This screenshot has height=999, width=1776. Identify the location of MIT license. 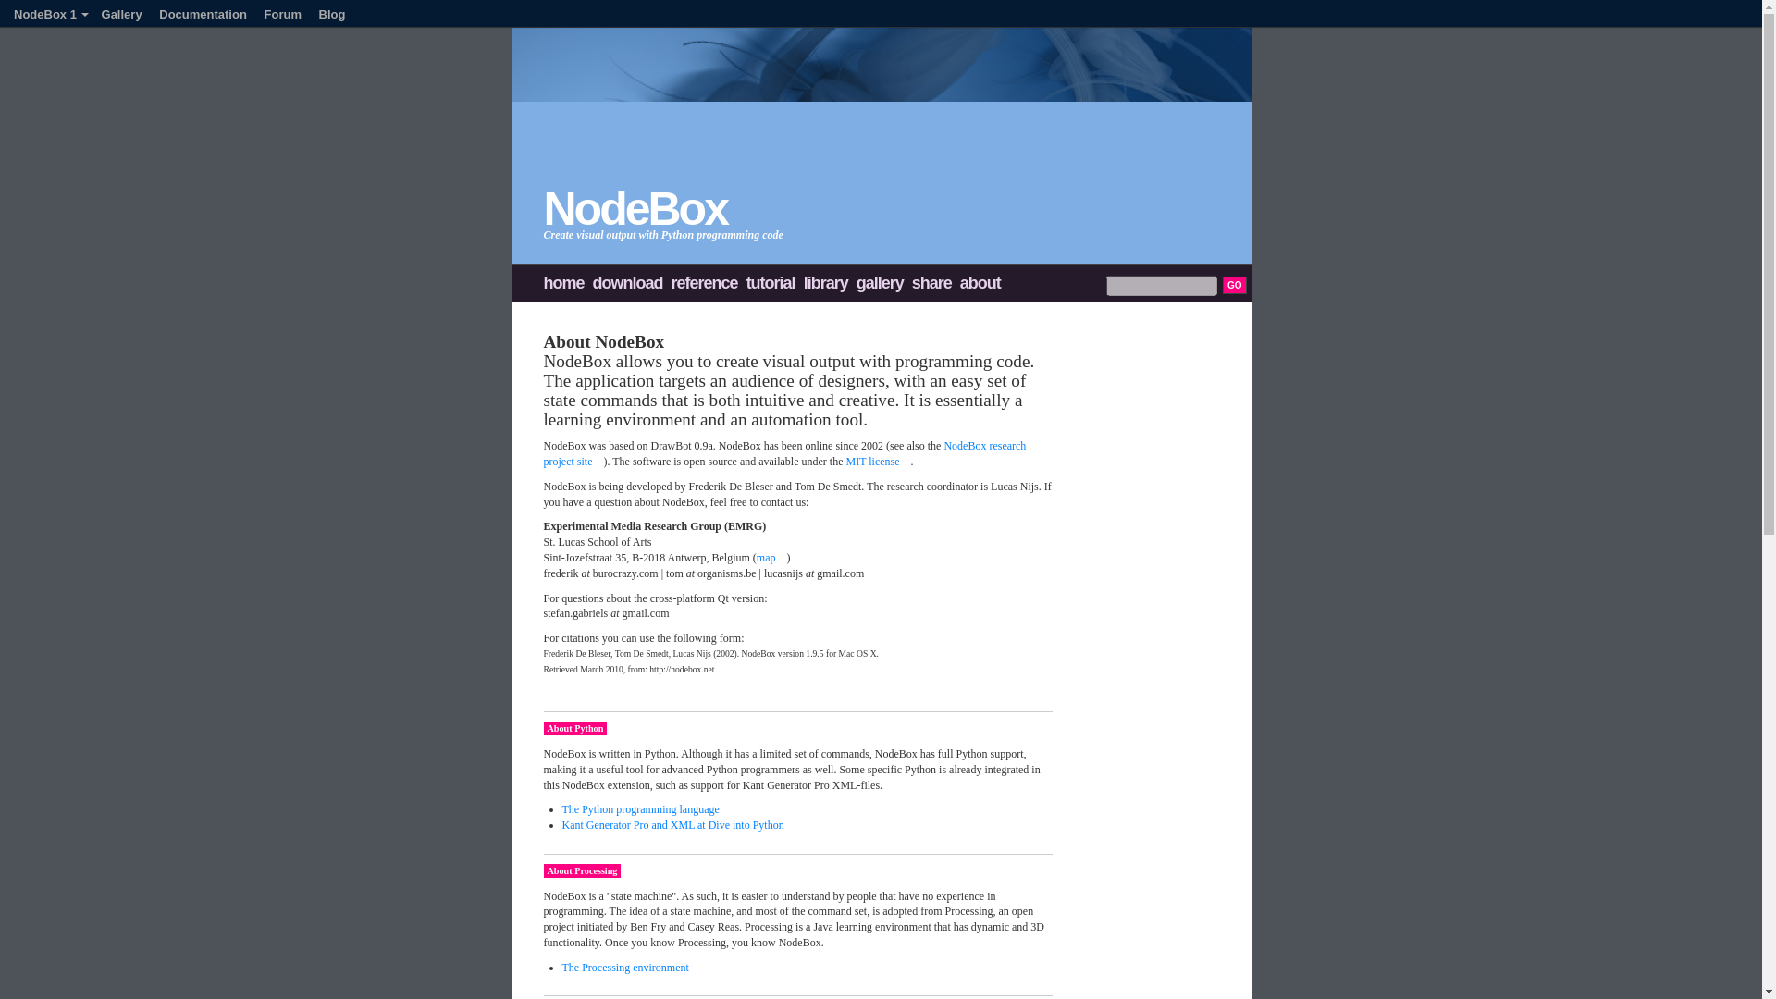
(877, 462).